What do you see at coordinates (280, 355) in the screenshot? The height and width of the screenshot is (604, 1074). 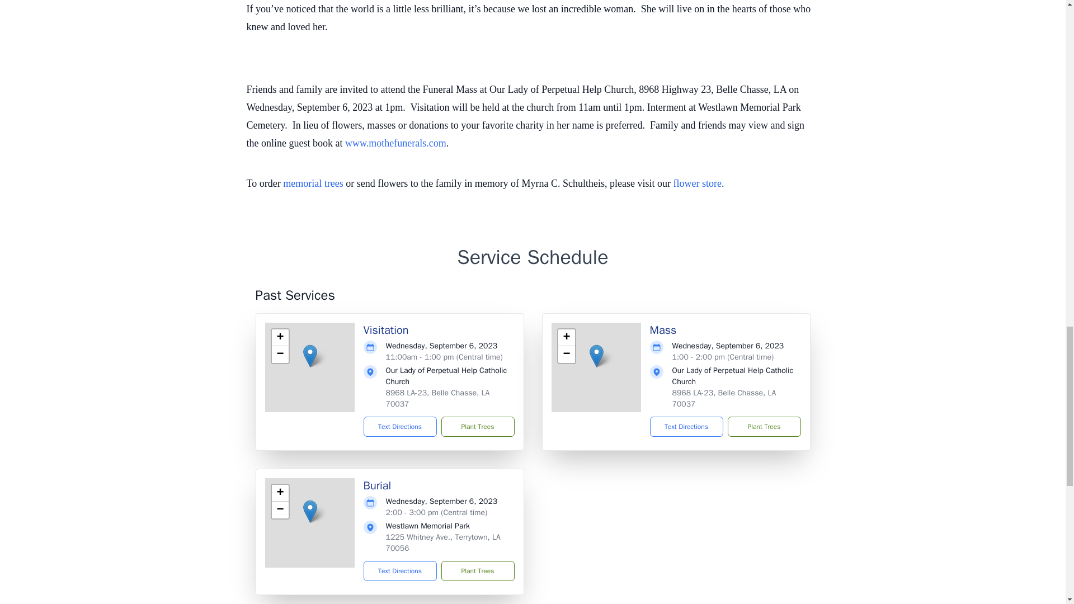 I see `Zoom out` at bounding box center [280, 355].